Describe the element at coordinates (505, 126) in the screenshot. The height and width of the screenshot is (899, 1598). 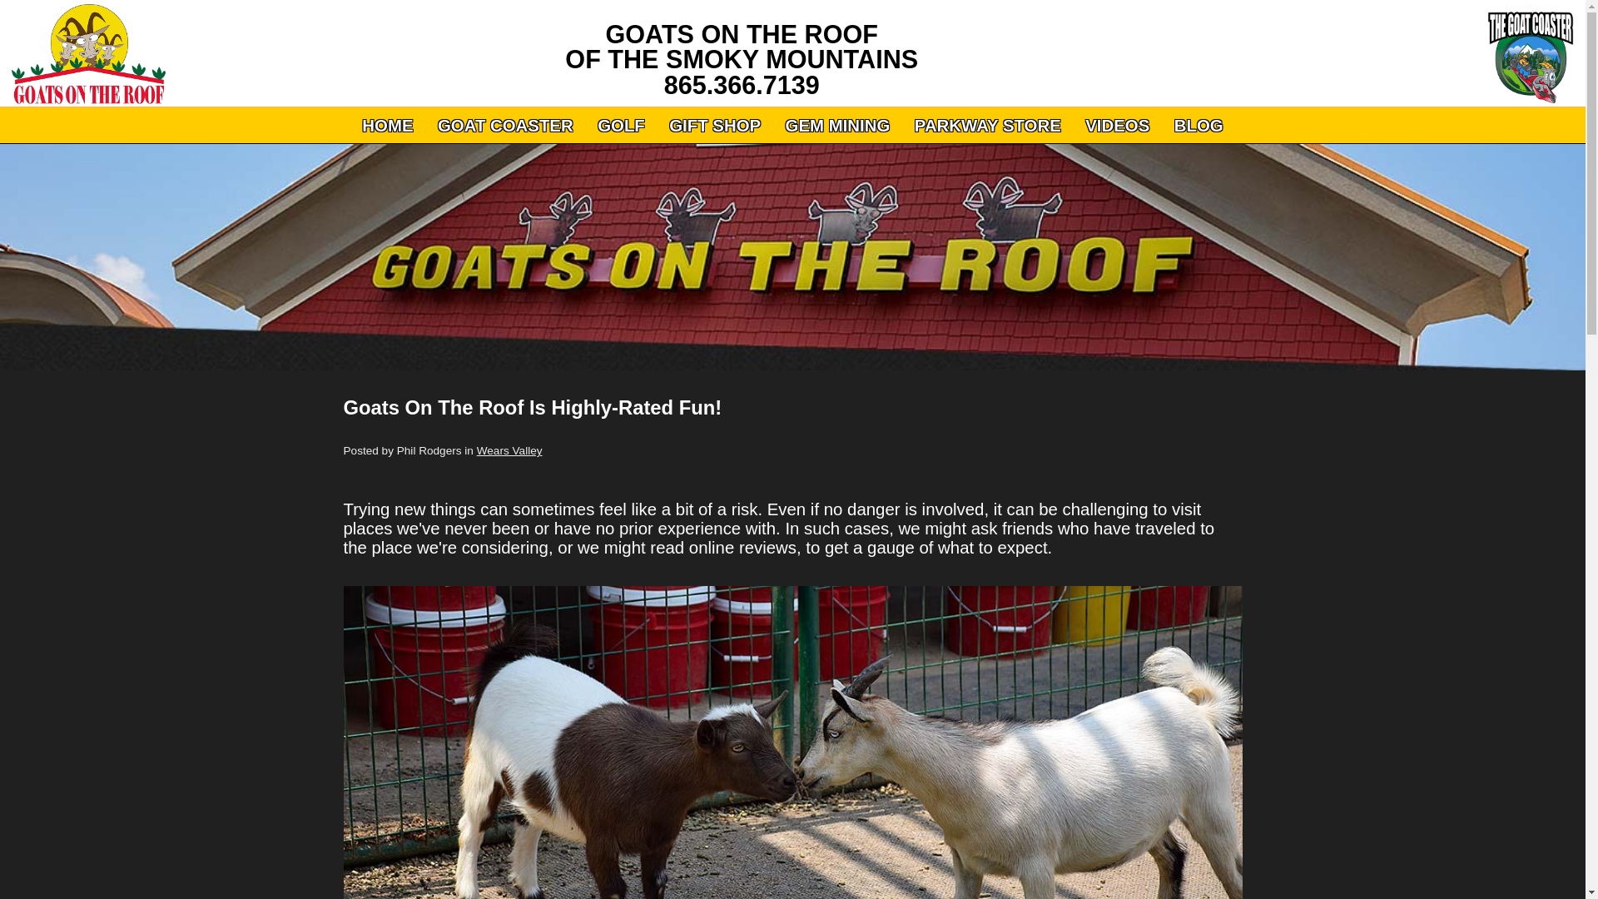
I see `GOAT COASTER` at that location.